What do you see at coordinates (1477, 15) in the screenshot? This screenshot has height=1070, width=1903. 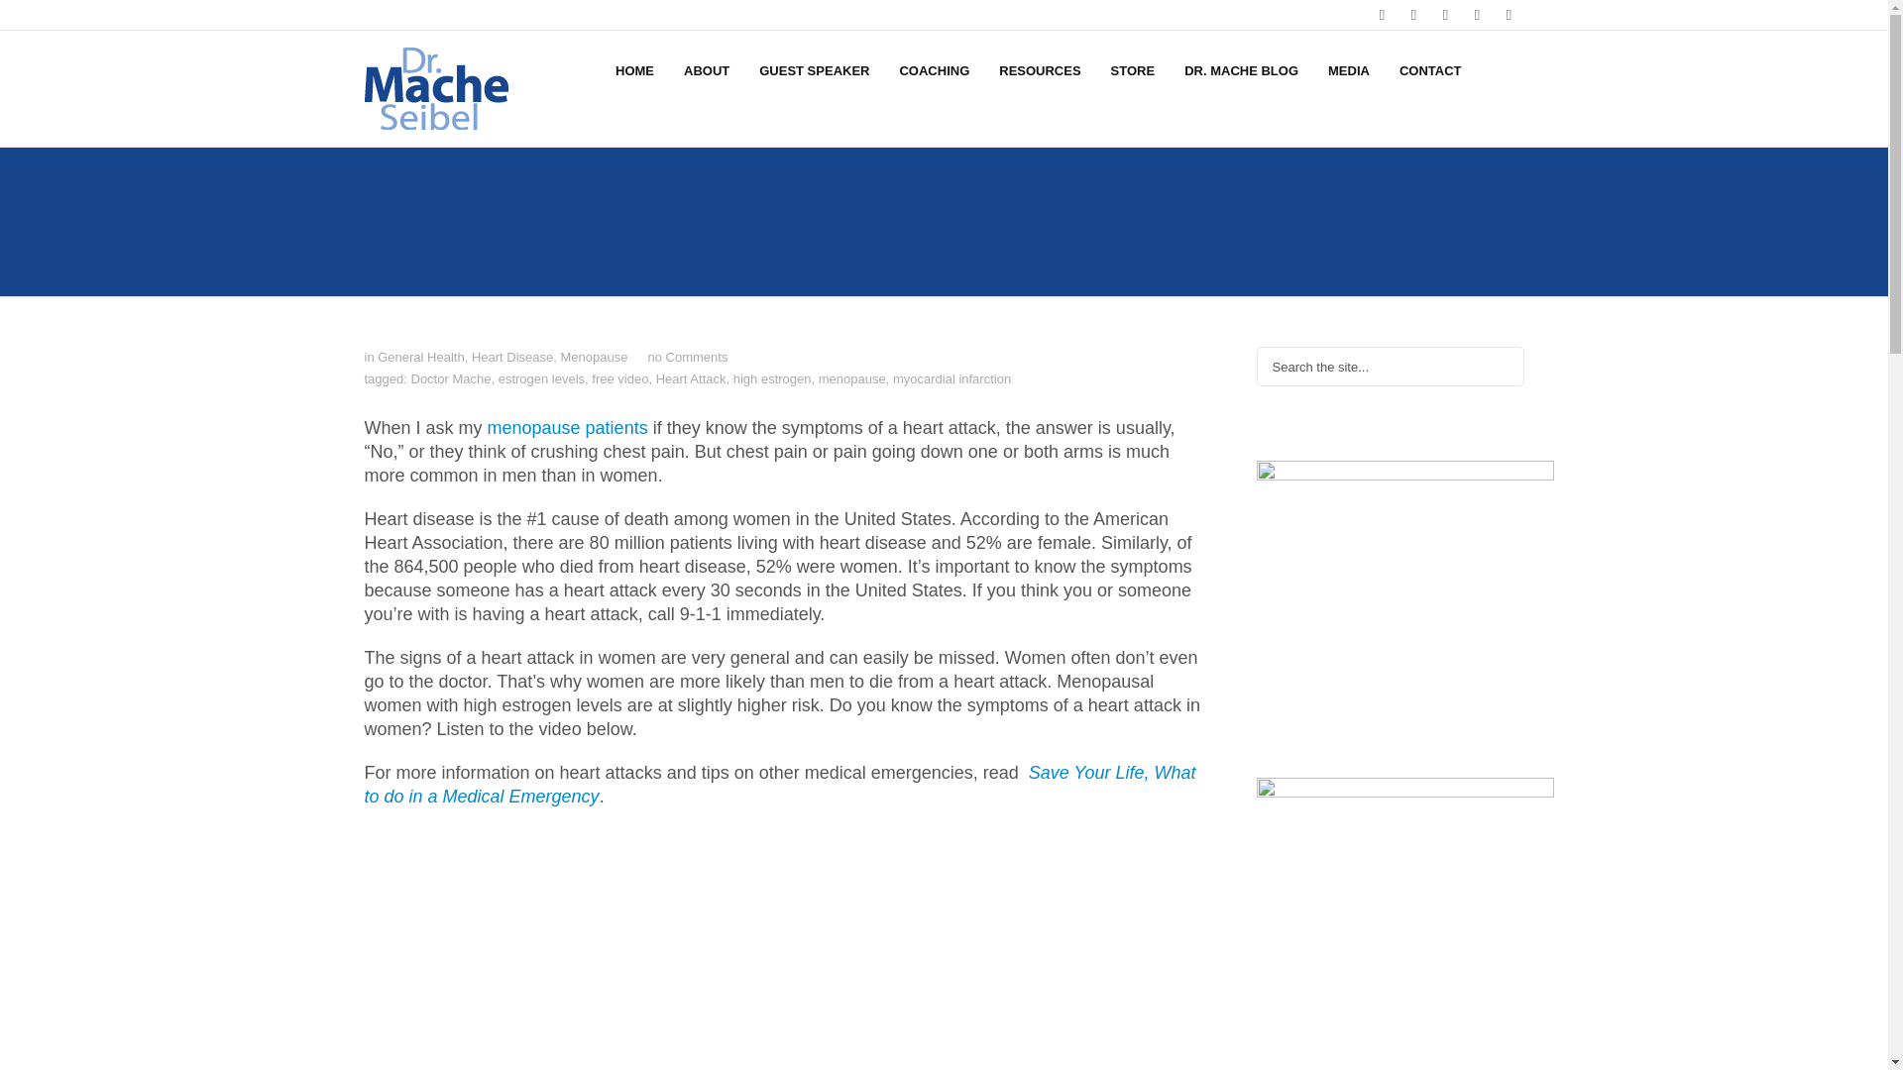 I see `YouTube` at bounding box center [1477, 15].